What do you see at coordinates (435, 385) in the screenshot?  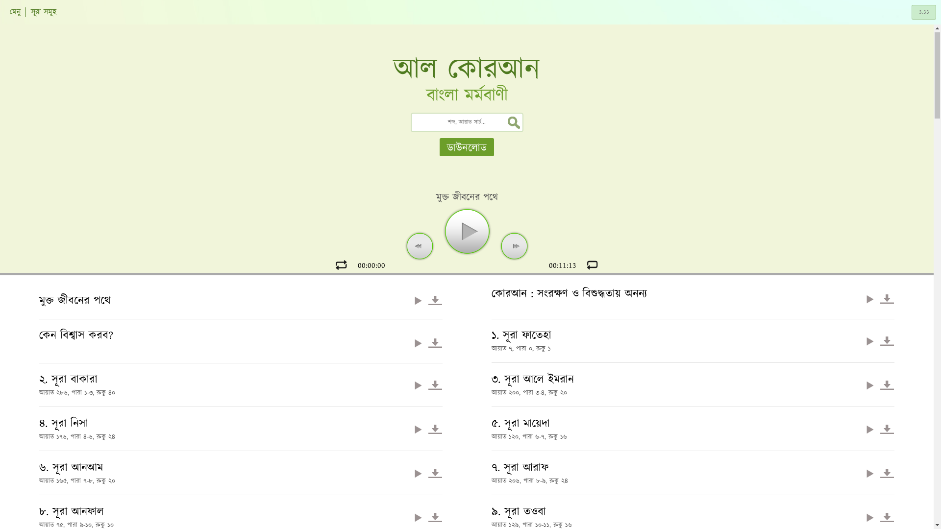 I see `Download` at bounding box center [435, 385].